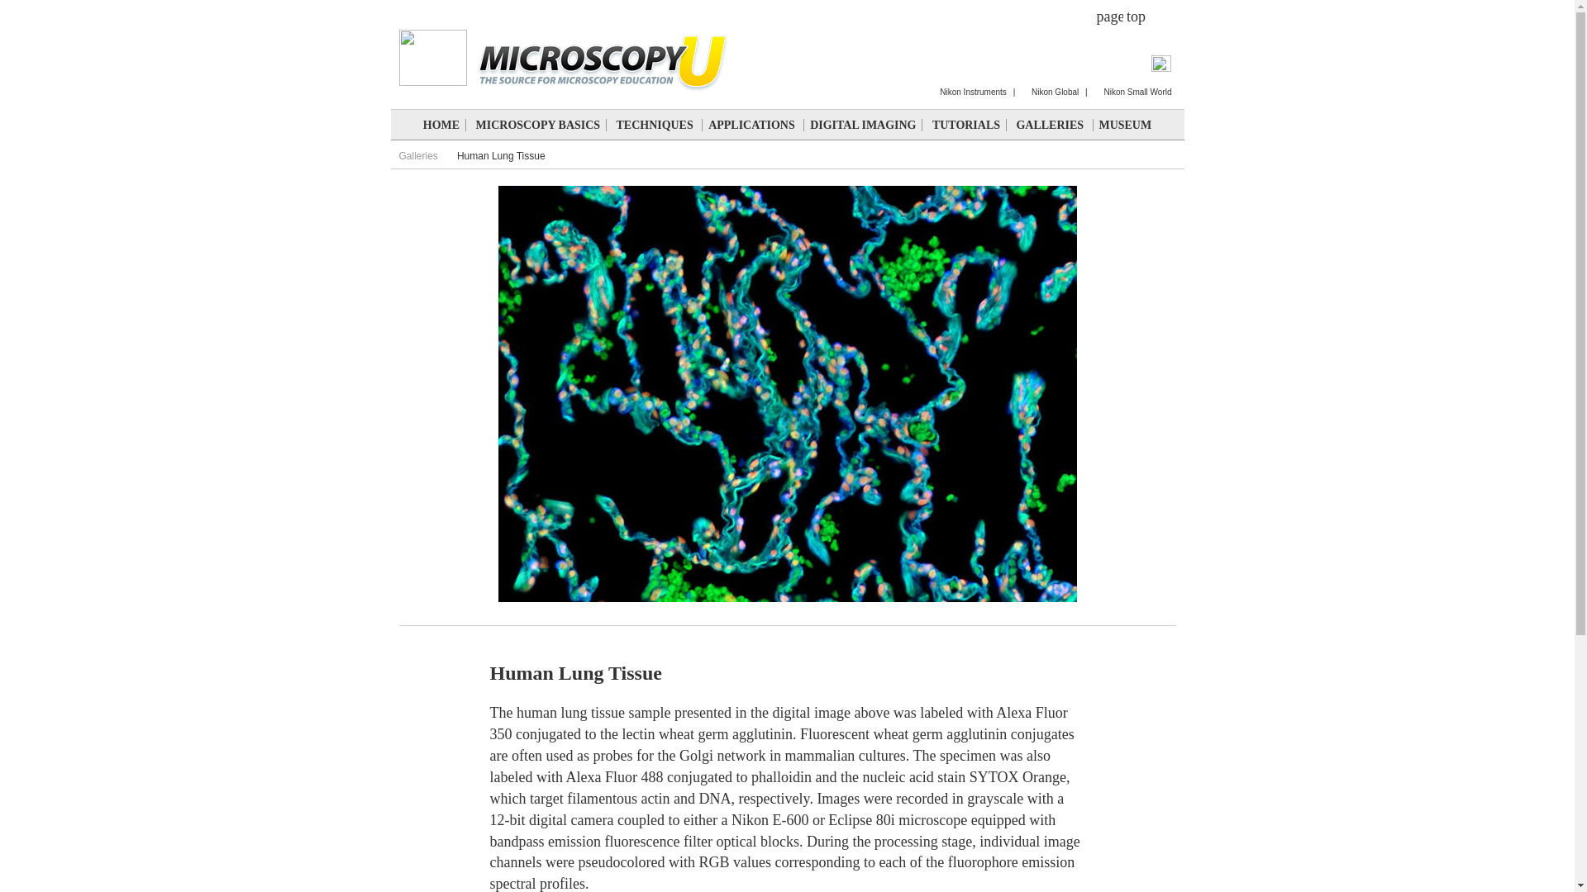 The height and width of the screenshot is (892, 1587). Describe the element at coordinates (1126, 124) in the screenshot. I see `MUSEUM` at that location.